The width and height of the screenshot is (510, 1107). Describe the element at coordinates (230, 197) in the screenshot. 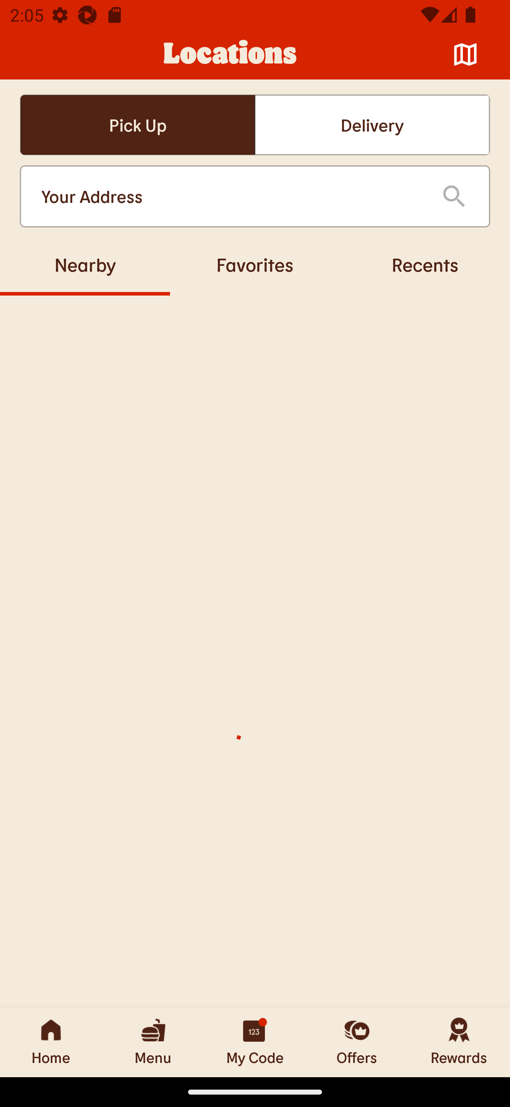

I see `Your Address` at that location.